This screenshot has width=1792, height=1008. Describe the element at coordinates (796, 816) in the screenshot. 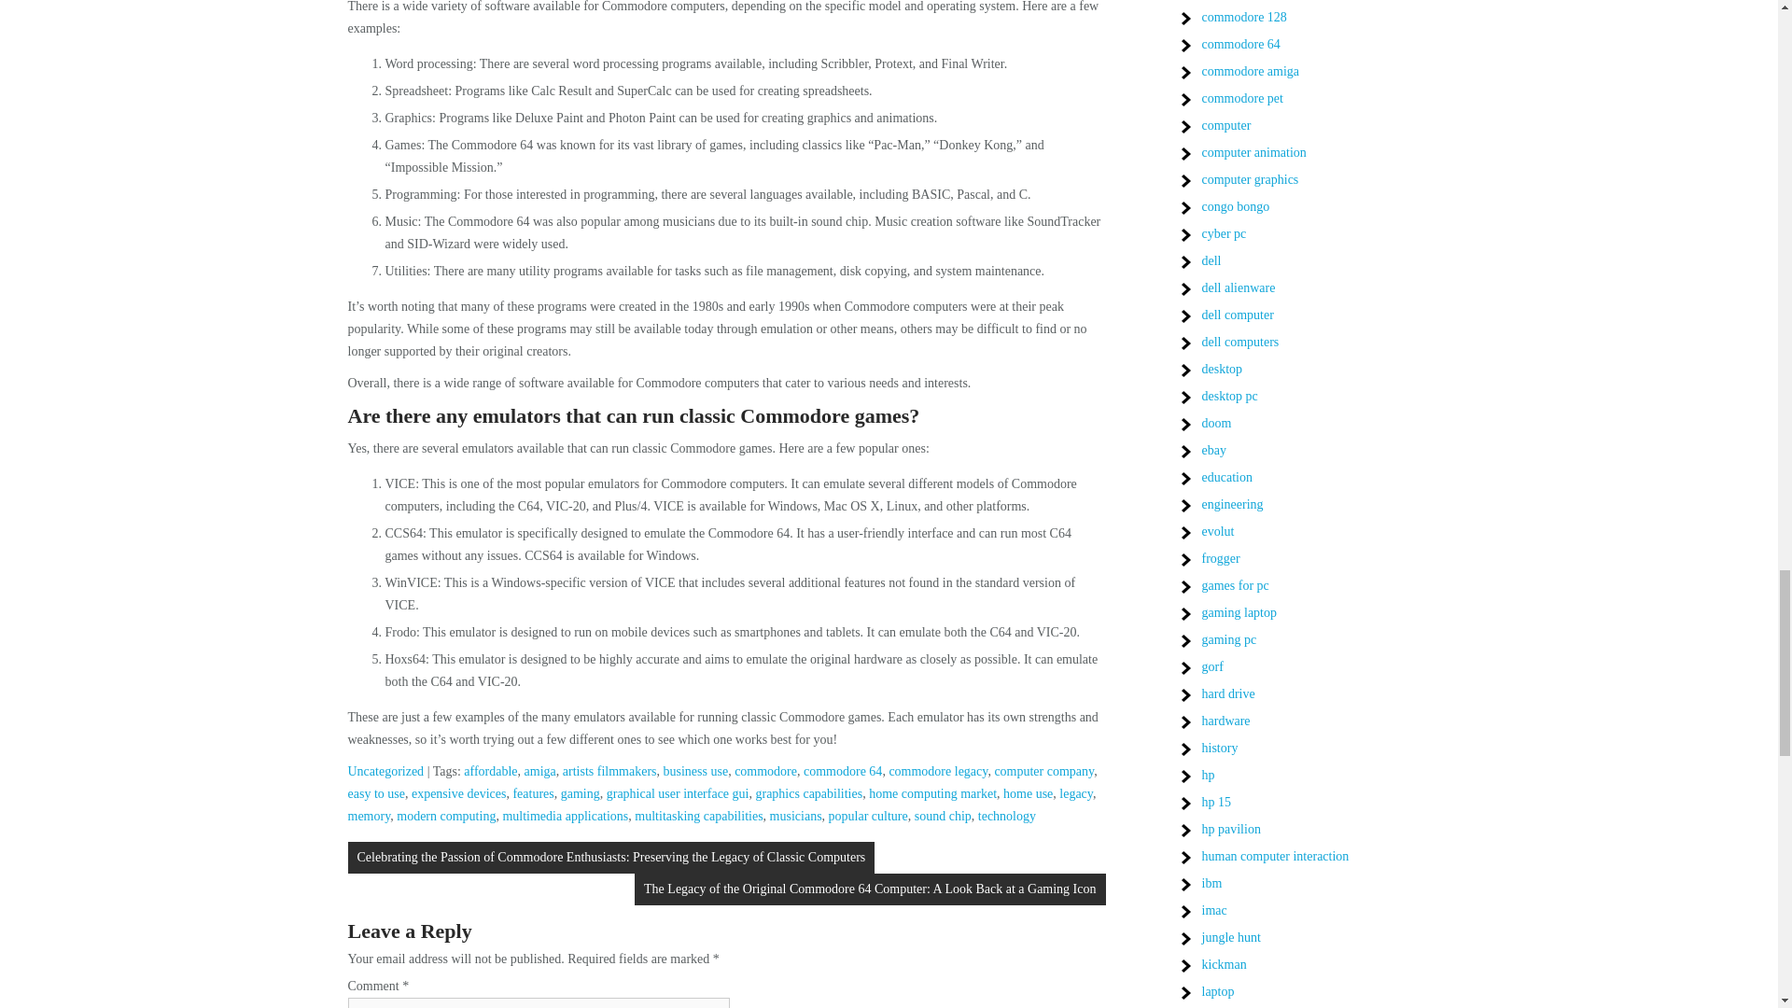

I see `musicians` at that location.